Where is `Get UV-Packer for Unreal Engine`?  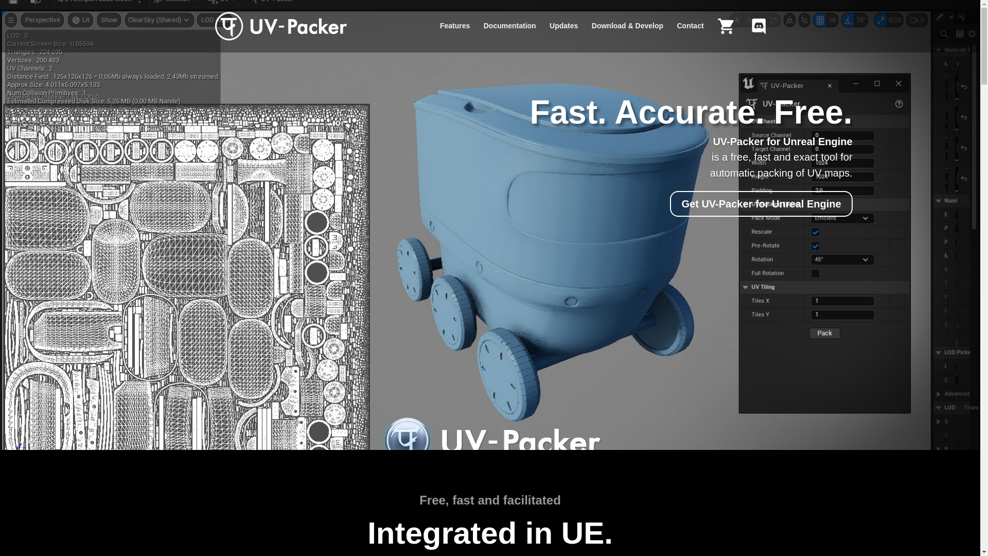 Get UV-Packer for Unreal Engine is located at coordinates (761, 204).